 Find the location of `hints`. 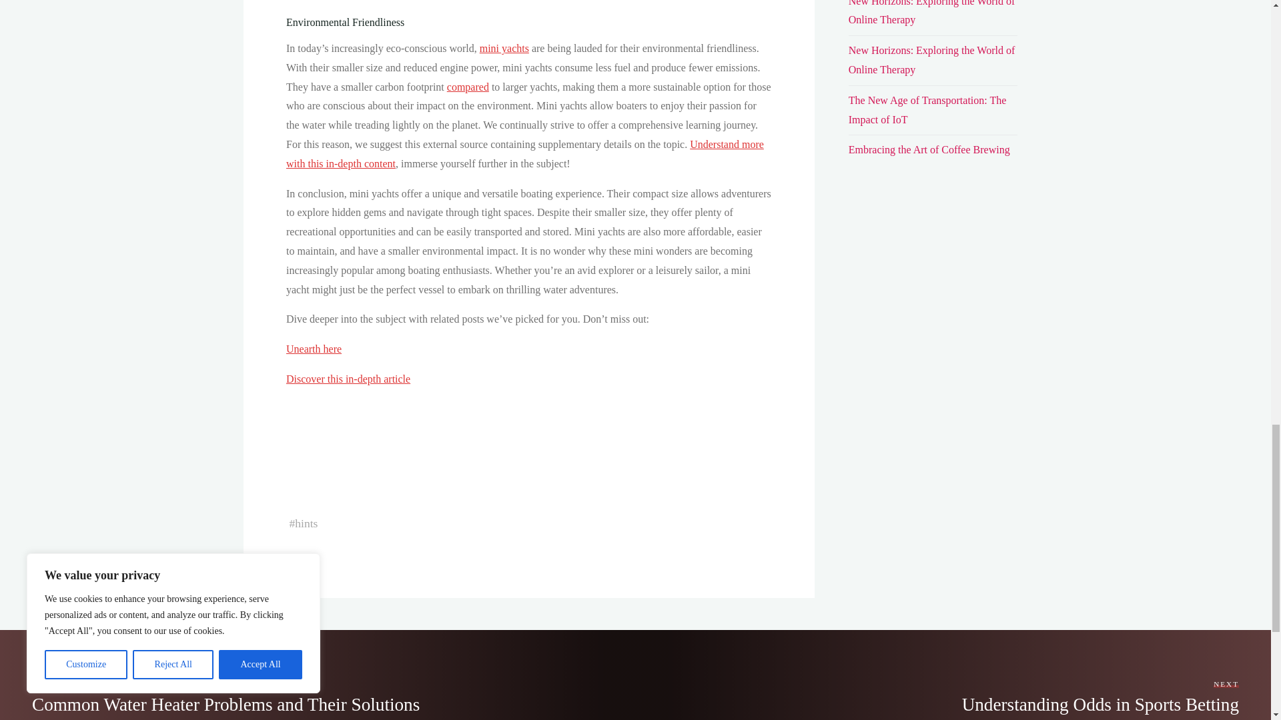

hints is located at coordinates (306, 523).